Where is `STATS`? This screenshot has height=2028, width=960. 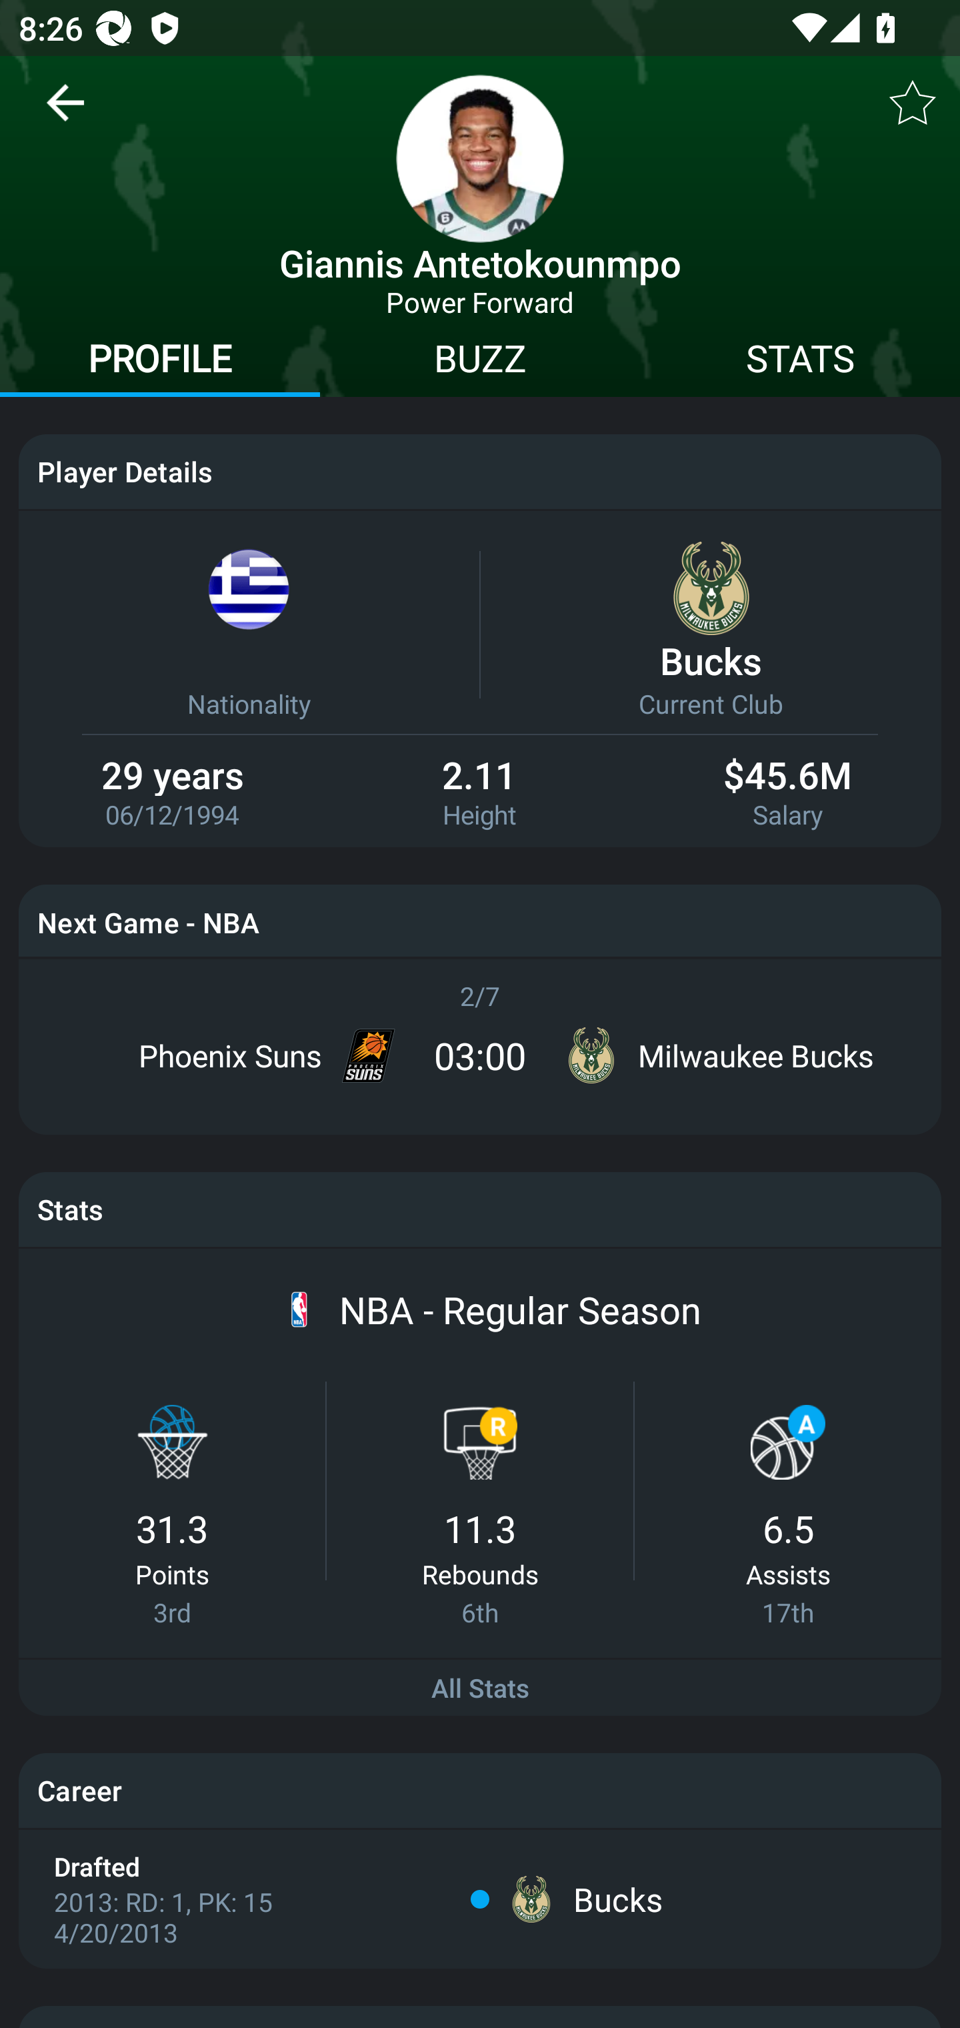
STATS is located at coordinates (800, 362).